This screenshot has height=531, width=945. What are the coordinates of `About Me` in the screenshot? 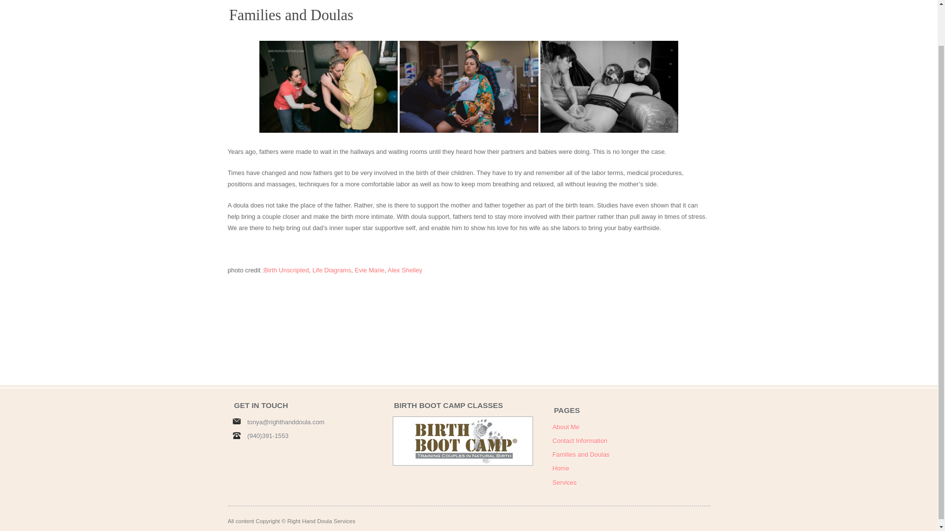 It's located at (565, 427).